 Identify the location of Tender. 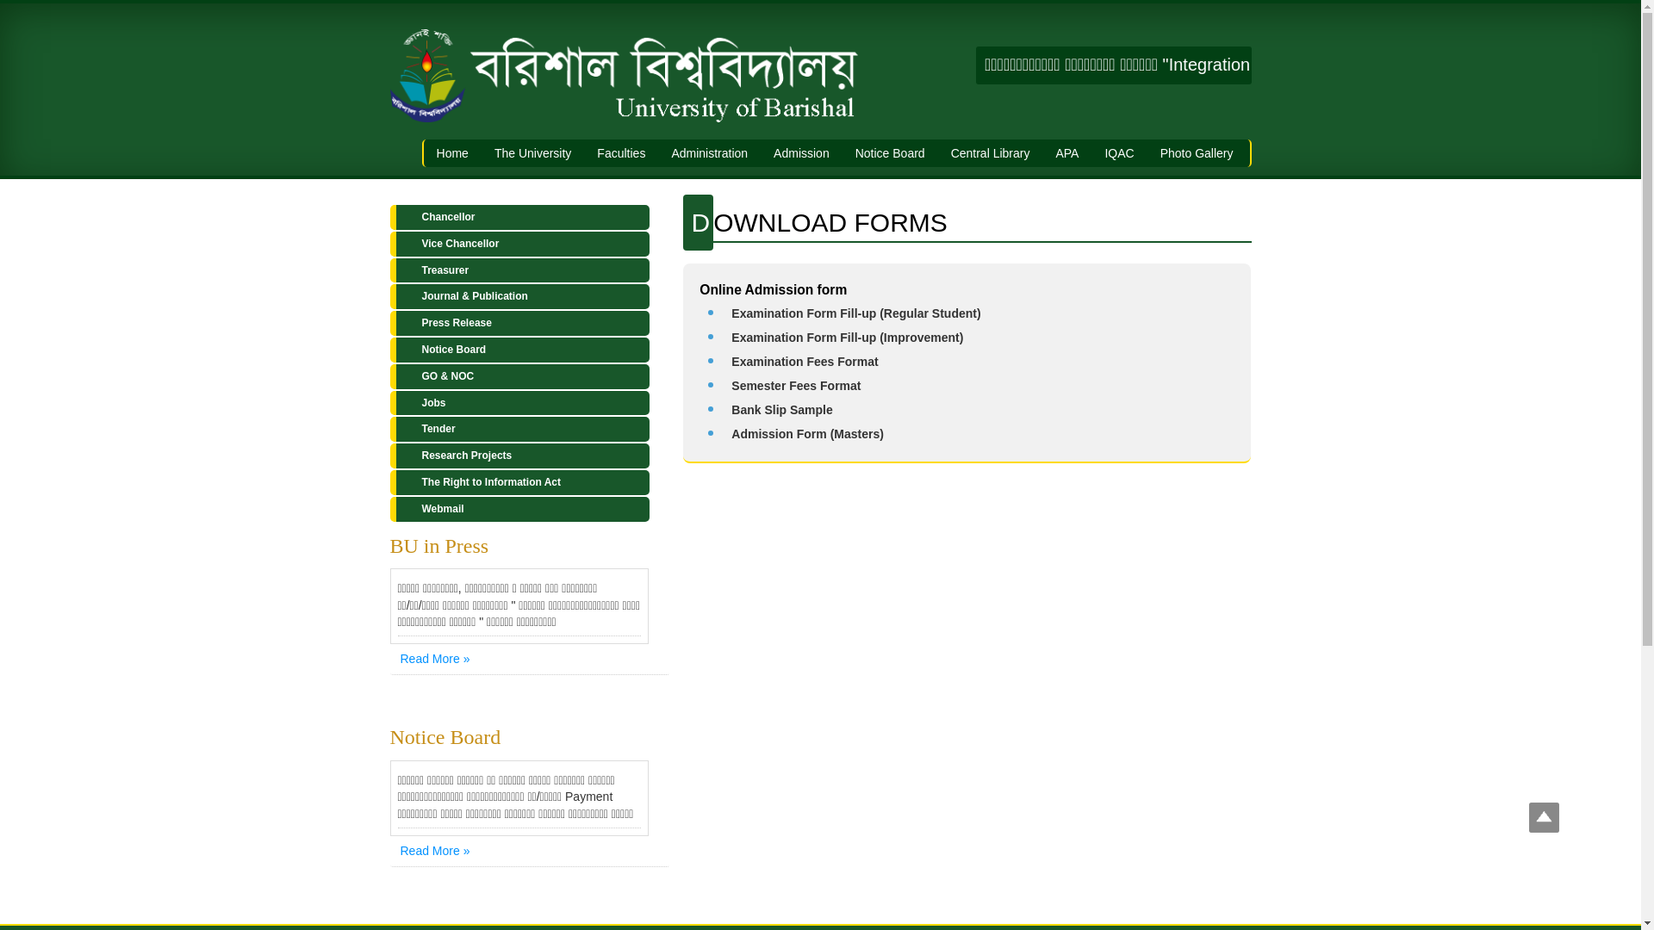
(519, 429).